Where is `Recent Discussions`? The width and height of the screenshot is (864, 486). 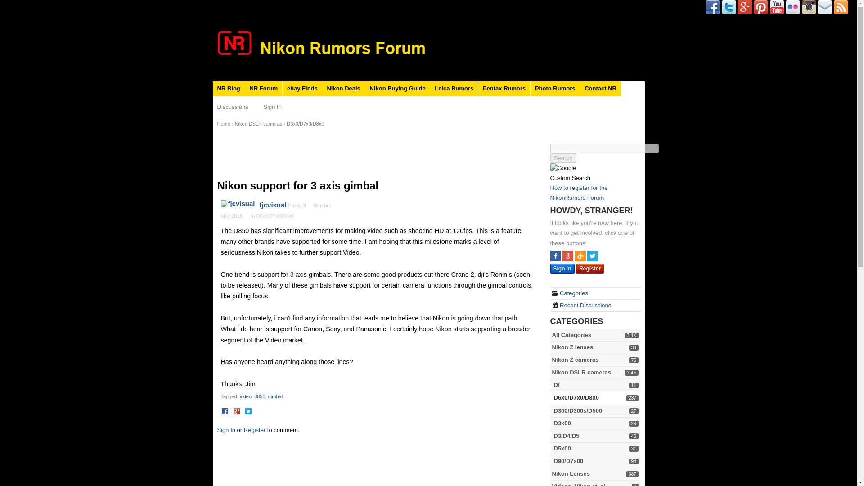
Recent Discussions is located at coordinates (581, 305).